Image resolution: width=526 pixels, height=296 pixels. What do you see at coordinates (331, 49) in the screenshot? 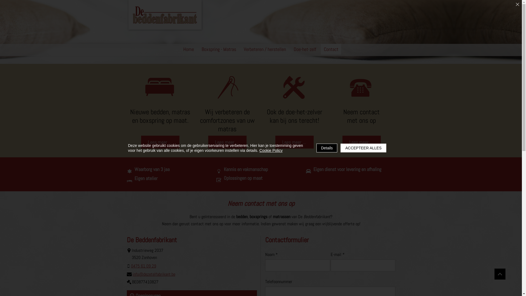
I see `Contact` at bounding box center [331, 49].